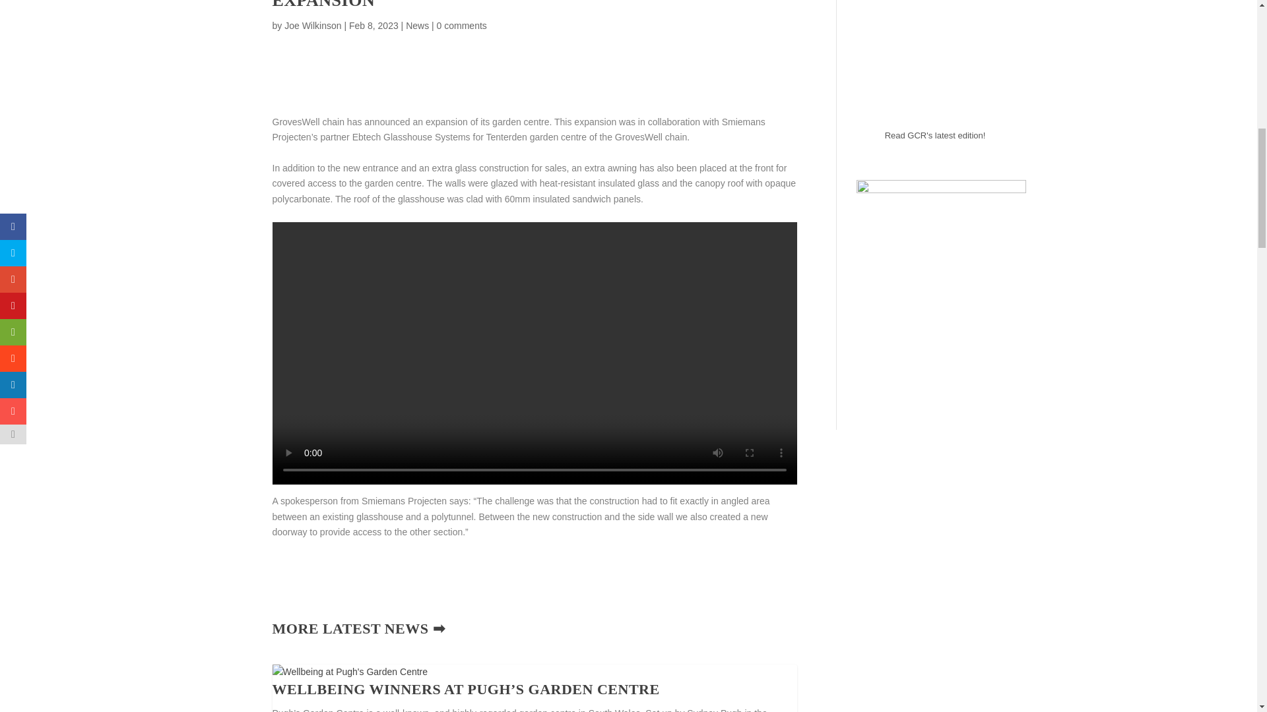  Describe the element at coordinates (462, 26) in the screenshot. I see `0 comments` at that location.